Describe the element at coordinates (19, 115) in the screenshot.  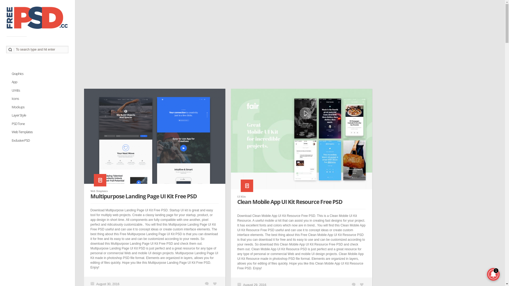
I see `Layer Style` at that location.